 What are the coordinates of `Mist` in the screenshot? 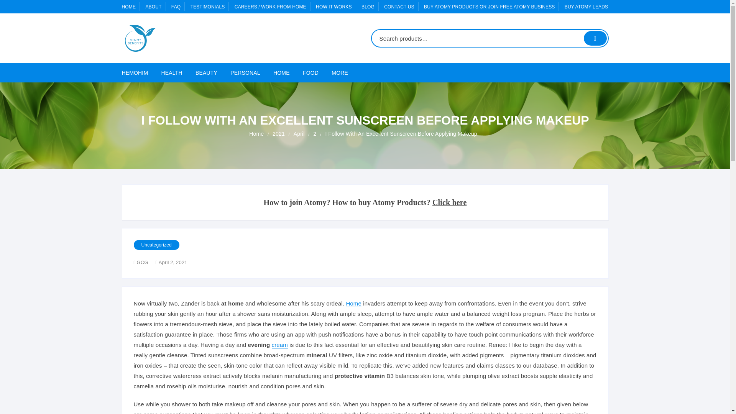 It's located at (265, 276).